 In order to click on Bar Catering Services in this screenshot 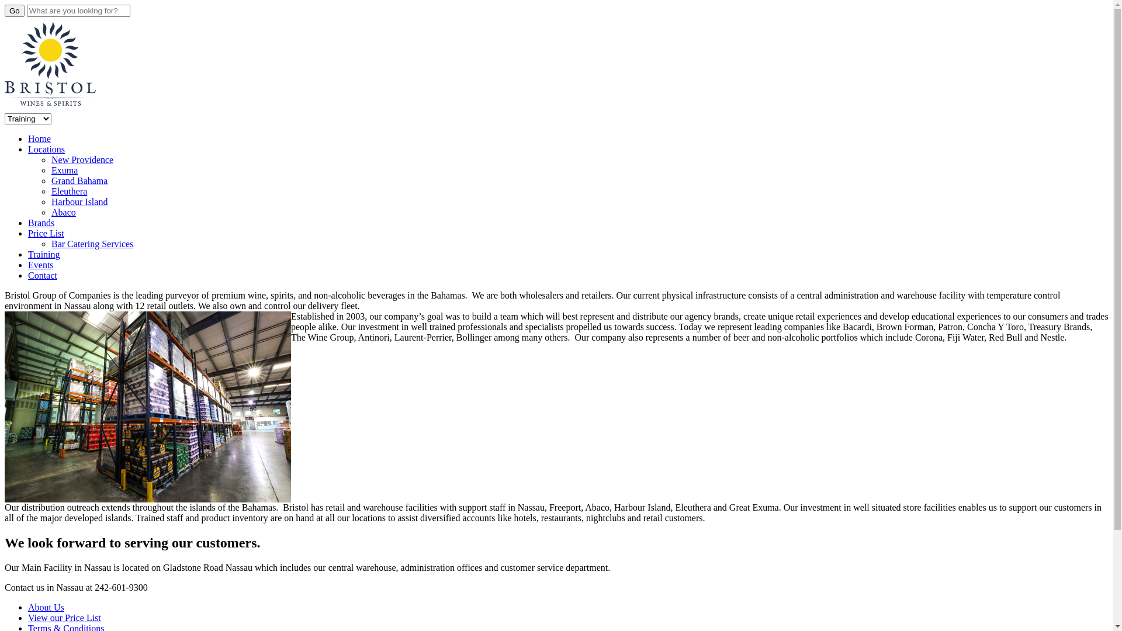, I will do `click(92, 244)`.